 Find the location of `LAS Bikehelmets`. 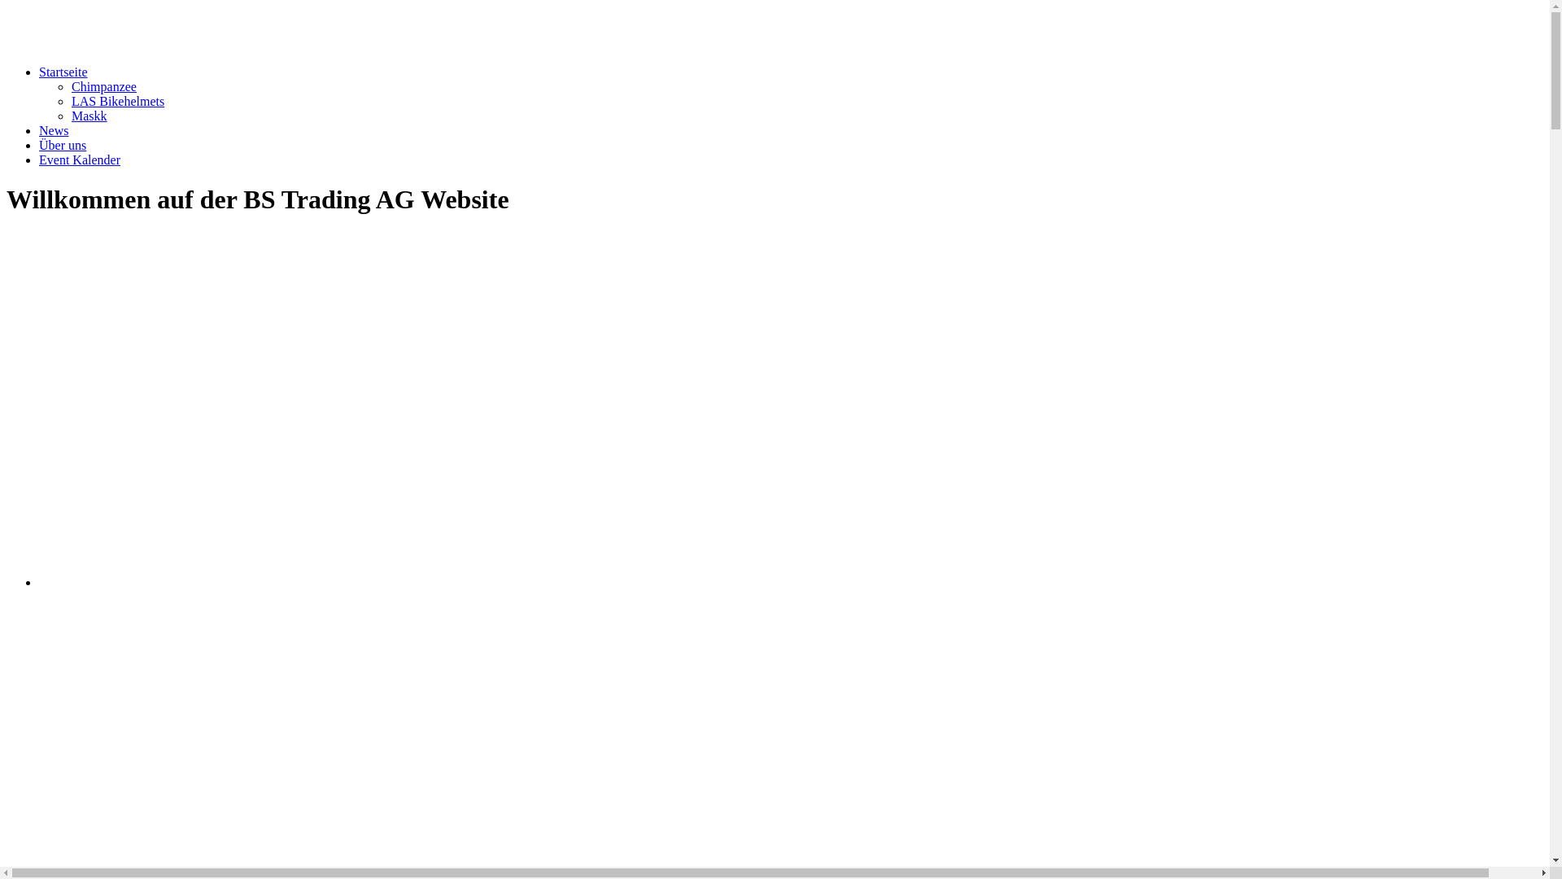

LAS Bikehelmets is located at coordinates (118, 101).